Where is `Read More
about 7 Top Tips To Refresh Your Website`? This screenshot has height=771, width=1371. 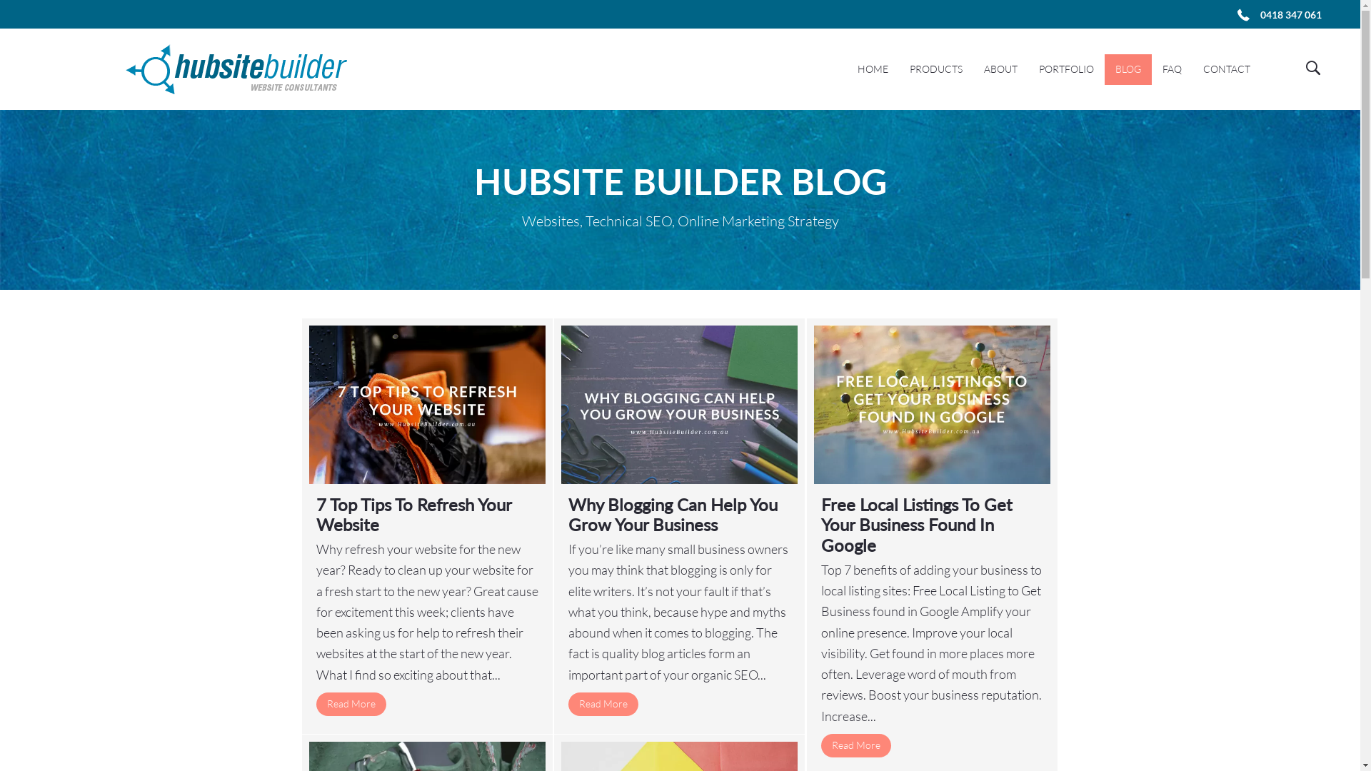 Read More
about 7 Top Tips To Refresh Your Website is located at coordinates (351, 704).